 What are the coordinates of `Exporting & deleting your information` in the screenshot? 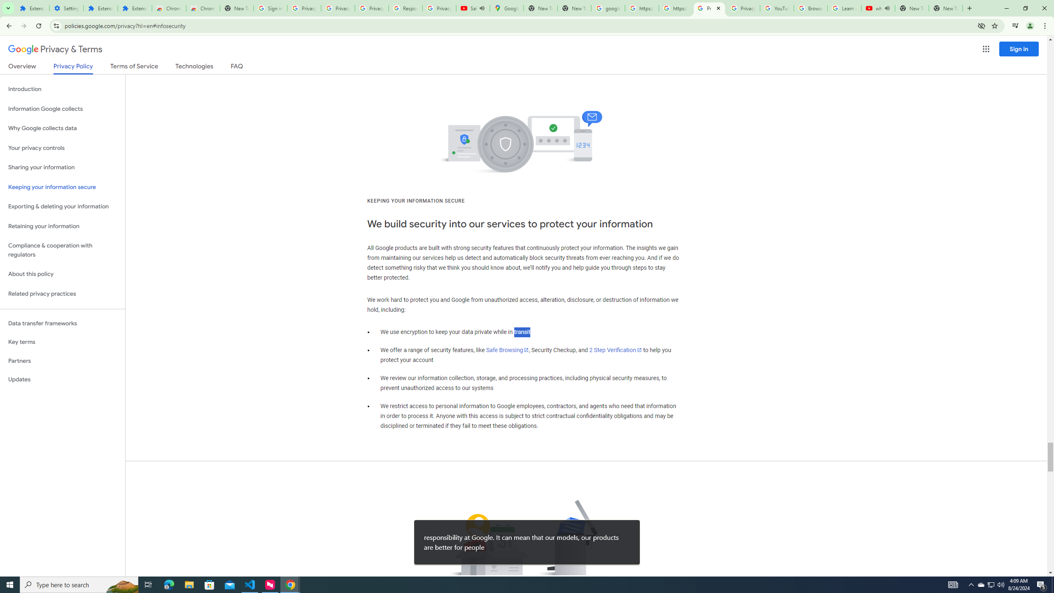 It's located at (63, 207).